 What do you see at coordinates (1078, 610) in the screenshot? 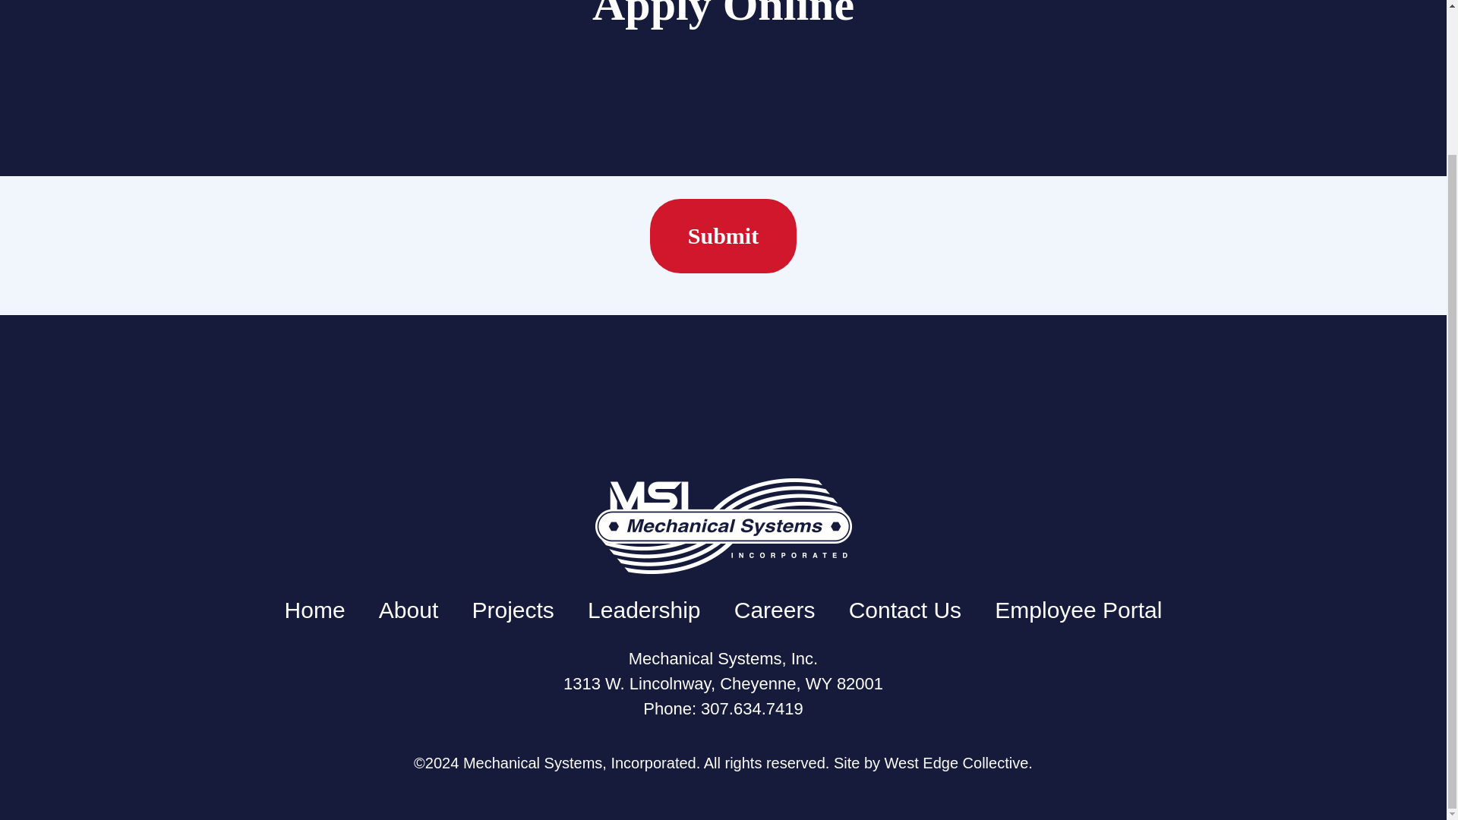
I see `Employee Portal` at bounding box center [1078, 610].